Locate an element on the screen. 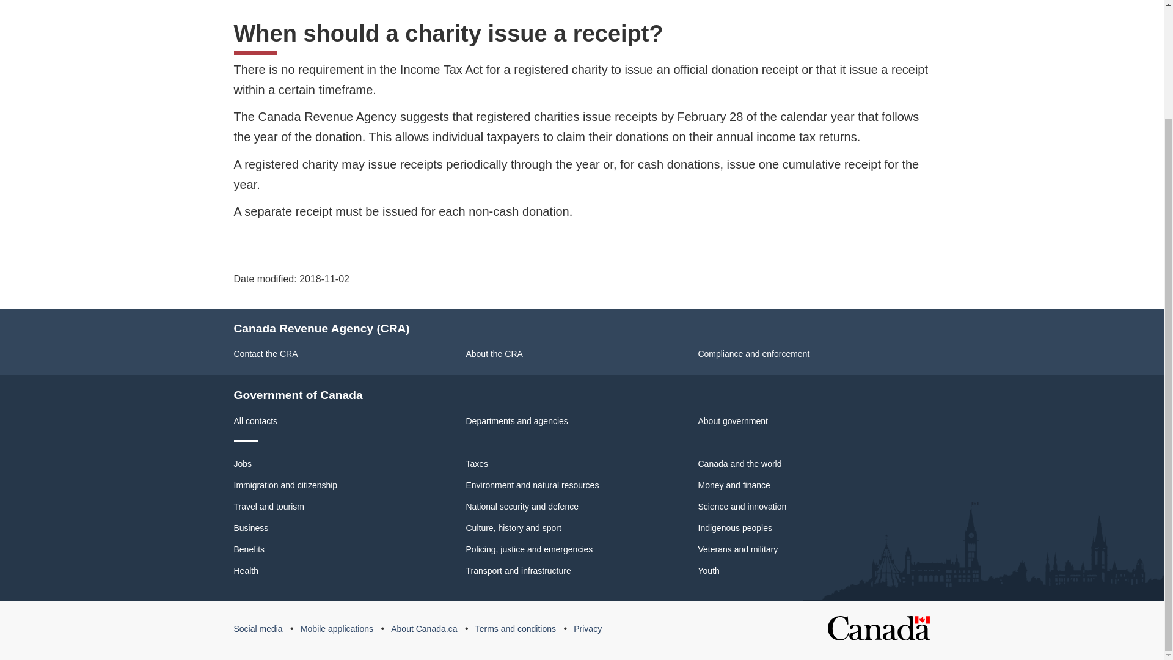 This screenshot has height=660, width=1173. Contact the CRA is located at coordinates (265, 354).